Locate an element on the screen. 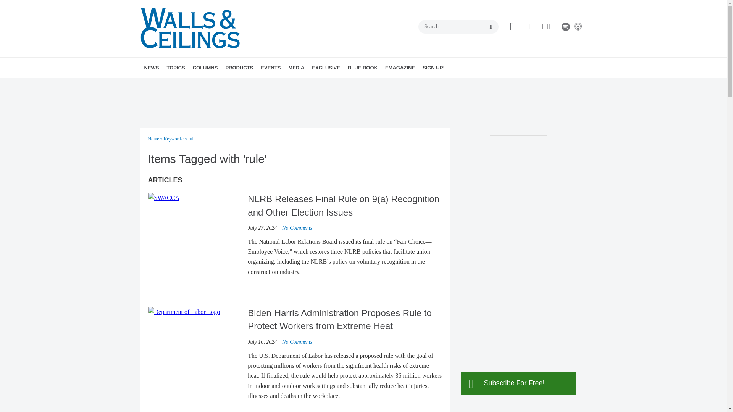  search is located at coordinates (491, 27).